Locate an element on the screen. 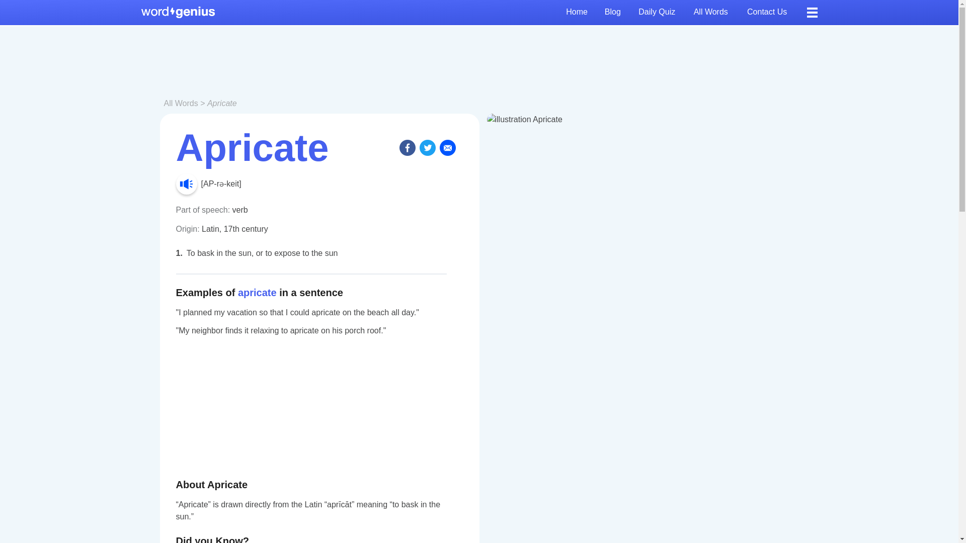  All Words is located at coordinates (712, 12).